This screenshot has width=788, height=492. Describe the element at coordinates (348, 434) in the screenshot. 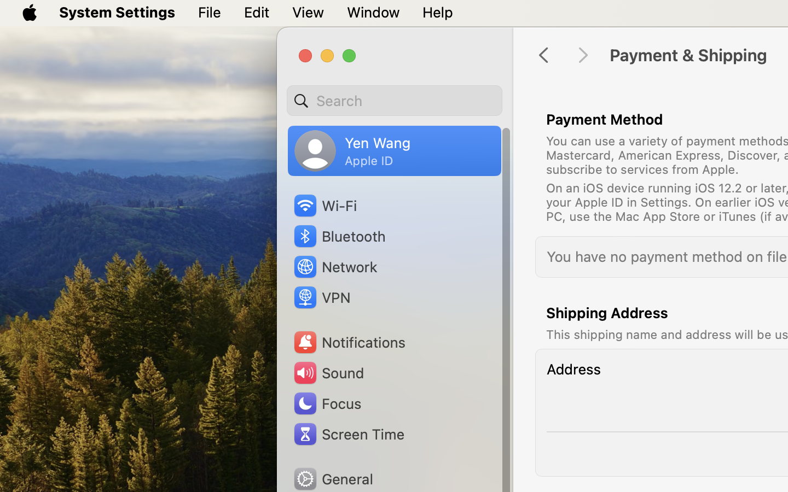

I see `Screen Time` at that location.